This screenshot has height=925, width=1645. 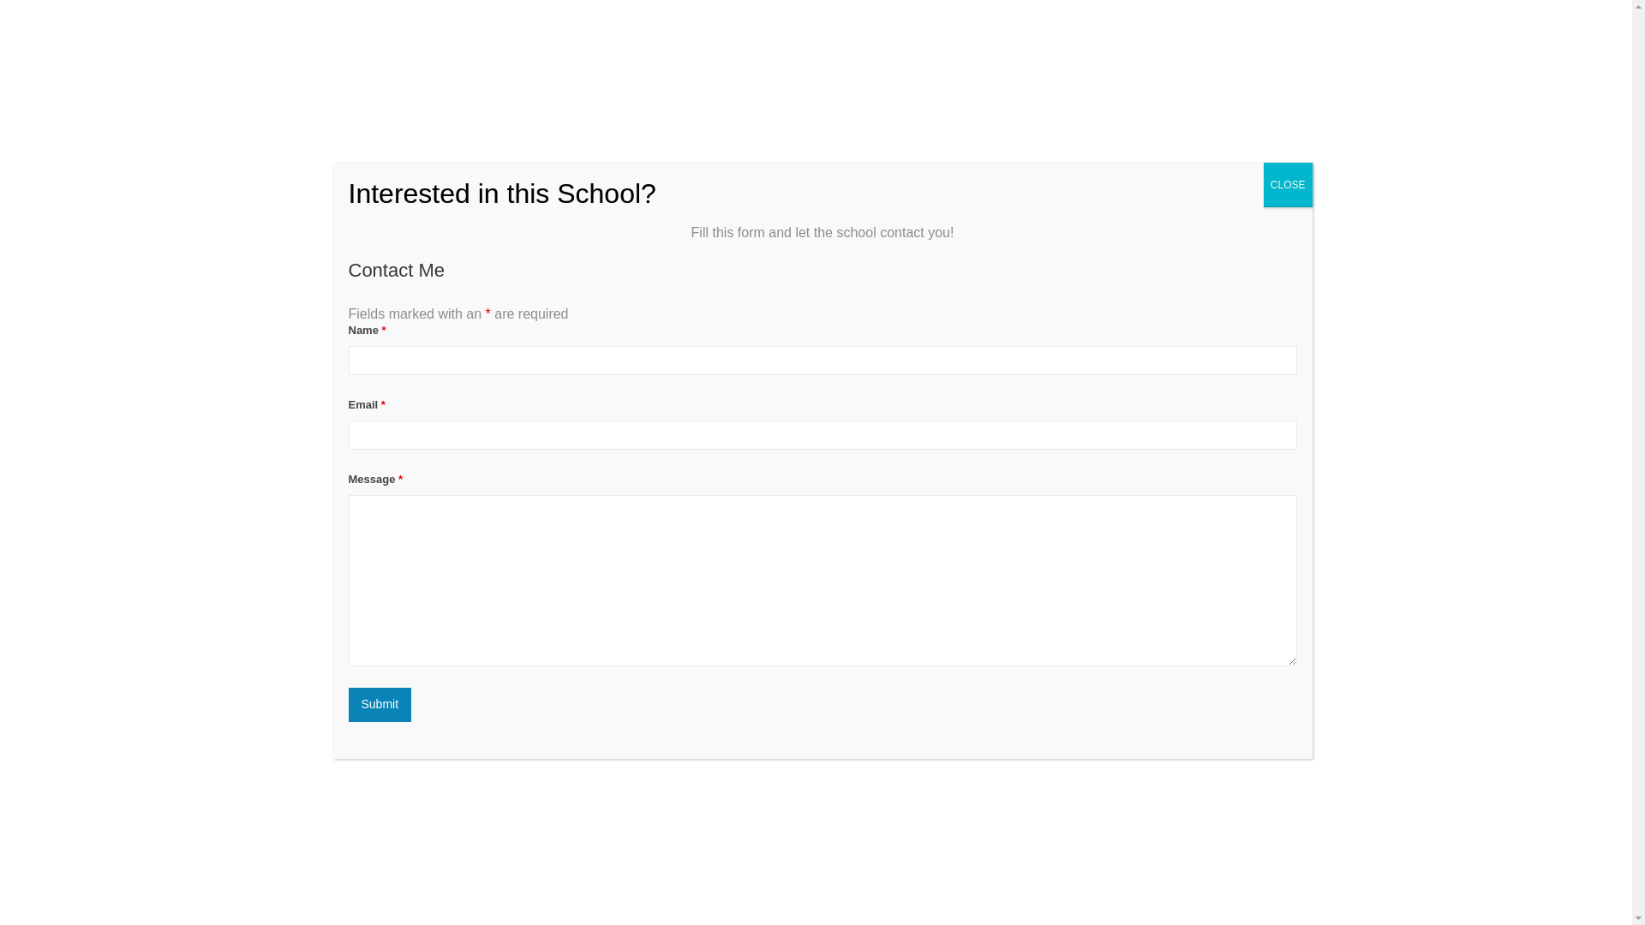 What do you see at coordinates (1199, 34) in the screenshot?
I see `BLOG` at bounding box center [1199, 34].